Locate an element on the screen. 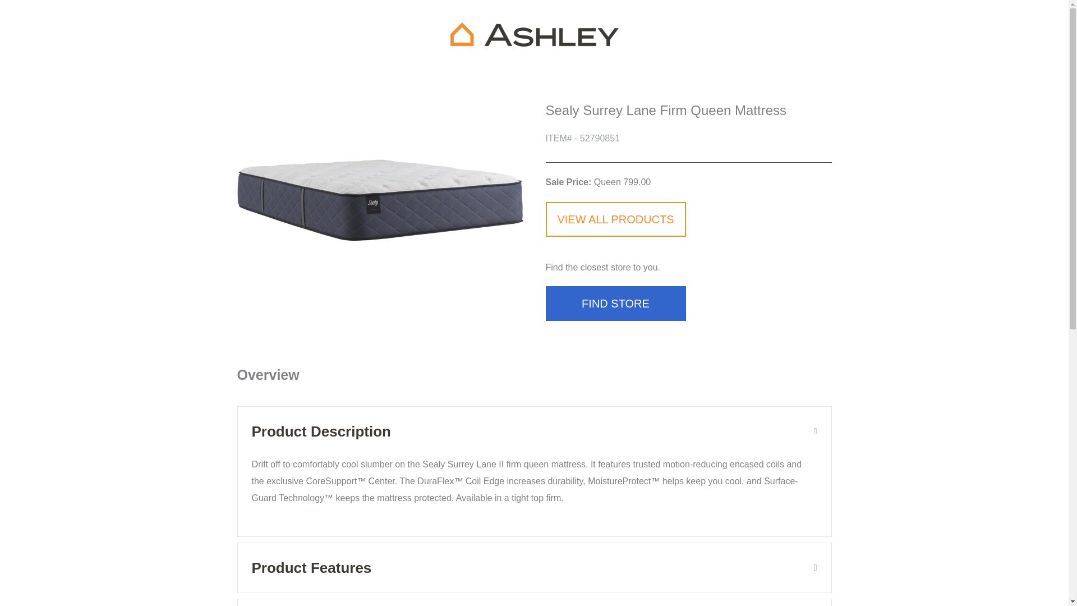 The image size is (1077, 606). VIEW ALL PRODUCTS is located at coordinates (615, 219).